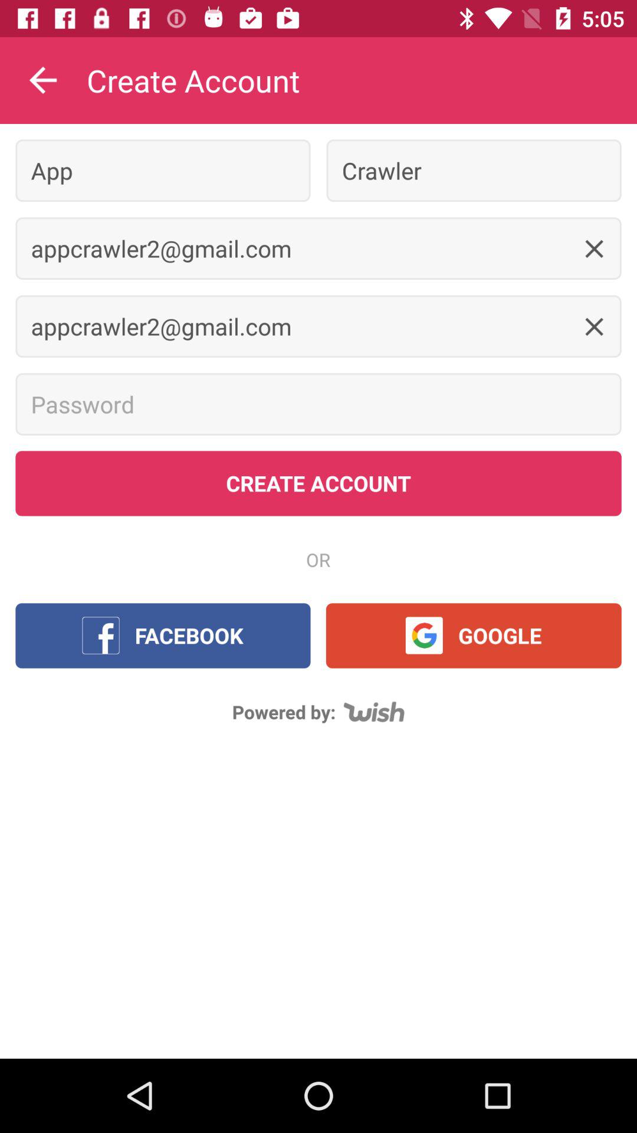 The width and height of the screenshot is (637, 1133). What do you see at coordinates (43, 80) in the screenshot?
I see `choose the icon next to create account` at bounding box center [43, 80].